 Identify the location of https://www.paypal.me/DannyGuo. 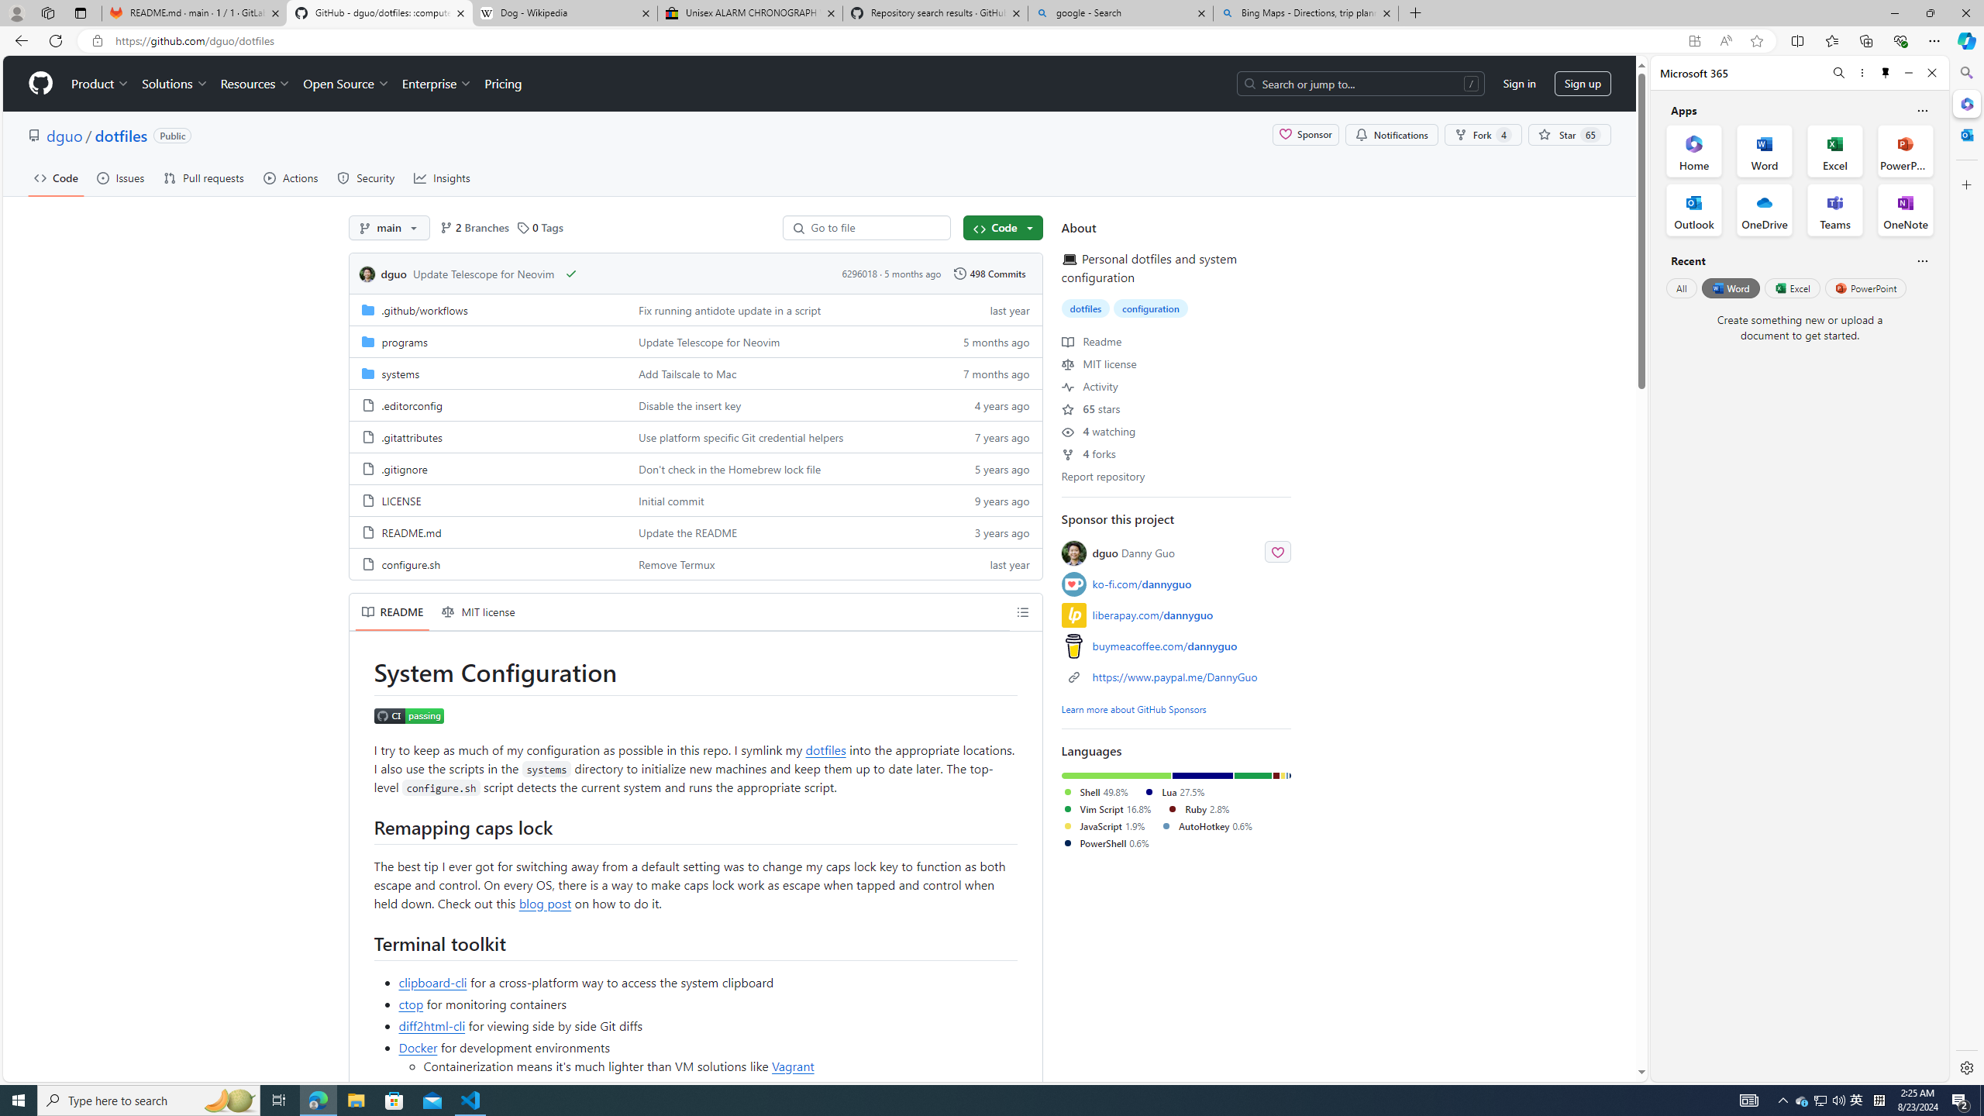
(1176, 676).